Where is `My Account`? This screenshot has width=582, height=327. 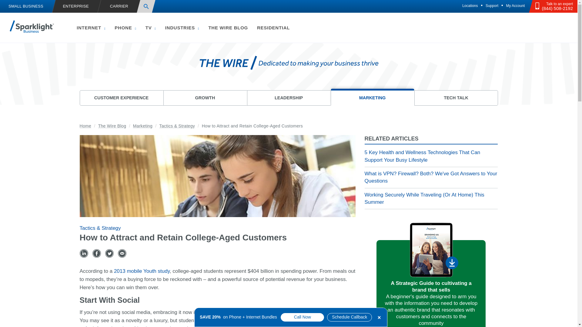 My Account is located at coordinates (515, 5).